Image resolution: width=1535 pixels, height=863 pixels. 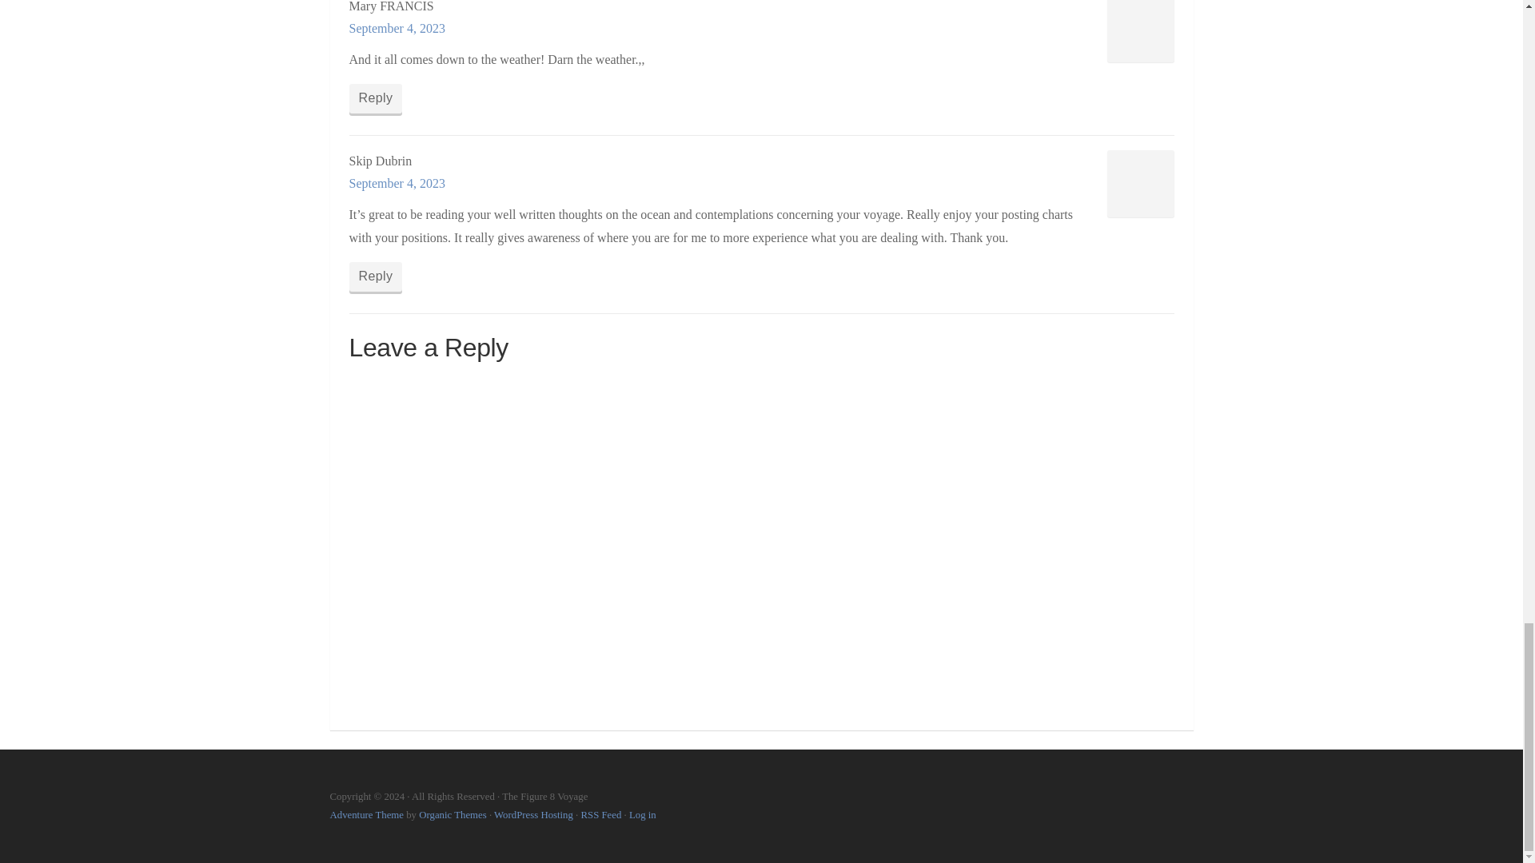 What do you see at coordinates (533, 815) in the screenshot?
I see `WordPress Hosting` at bounding box center [533, 815].